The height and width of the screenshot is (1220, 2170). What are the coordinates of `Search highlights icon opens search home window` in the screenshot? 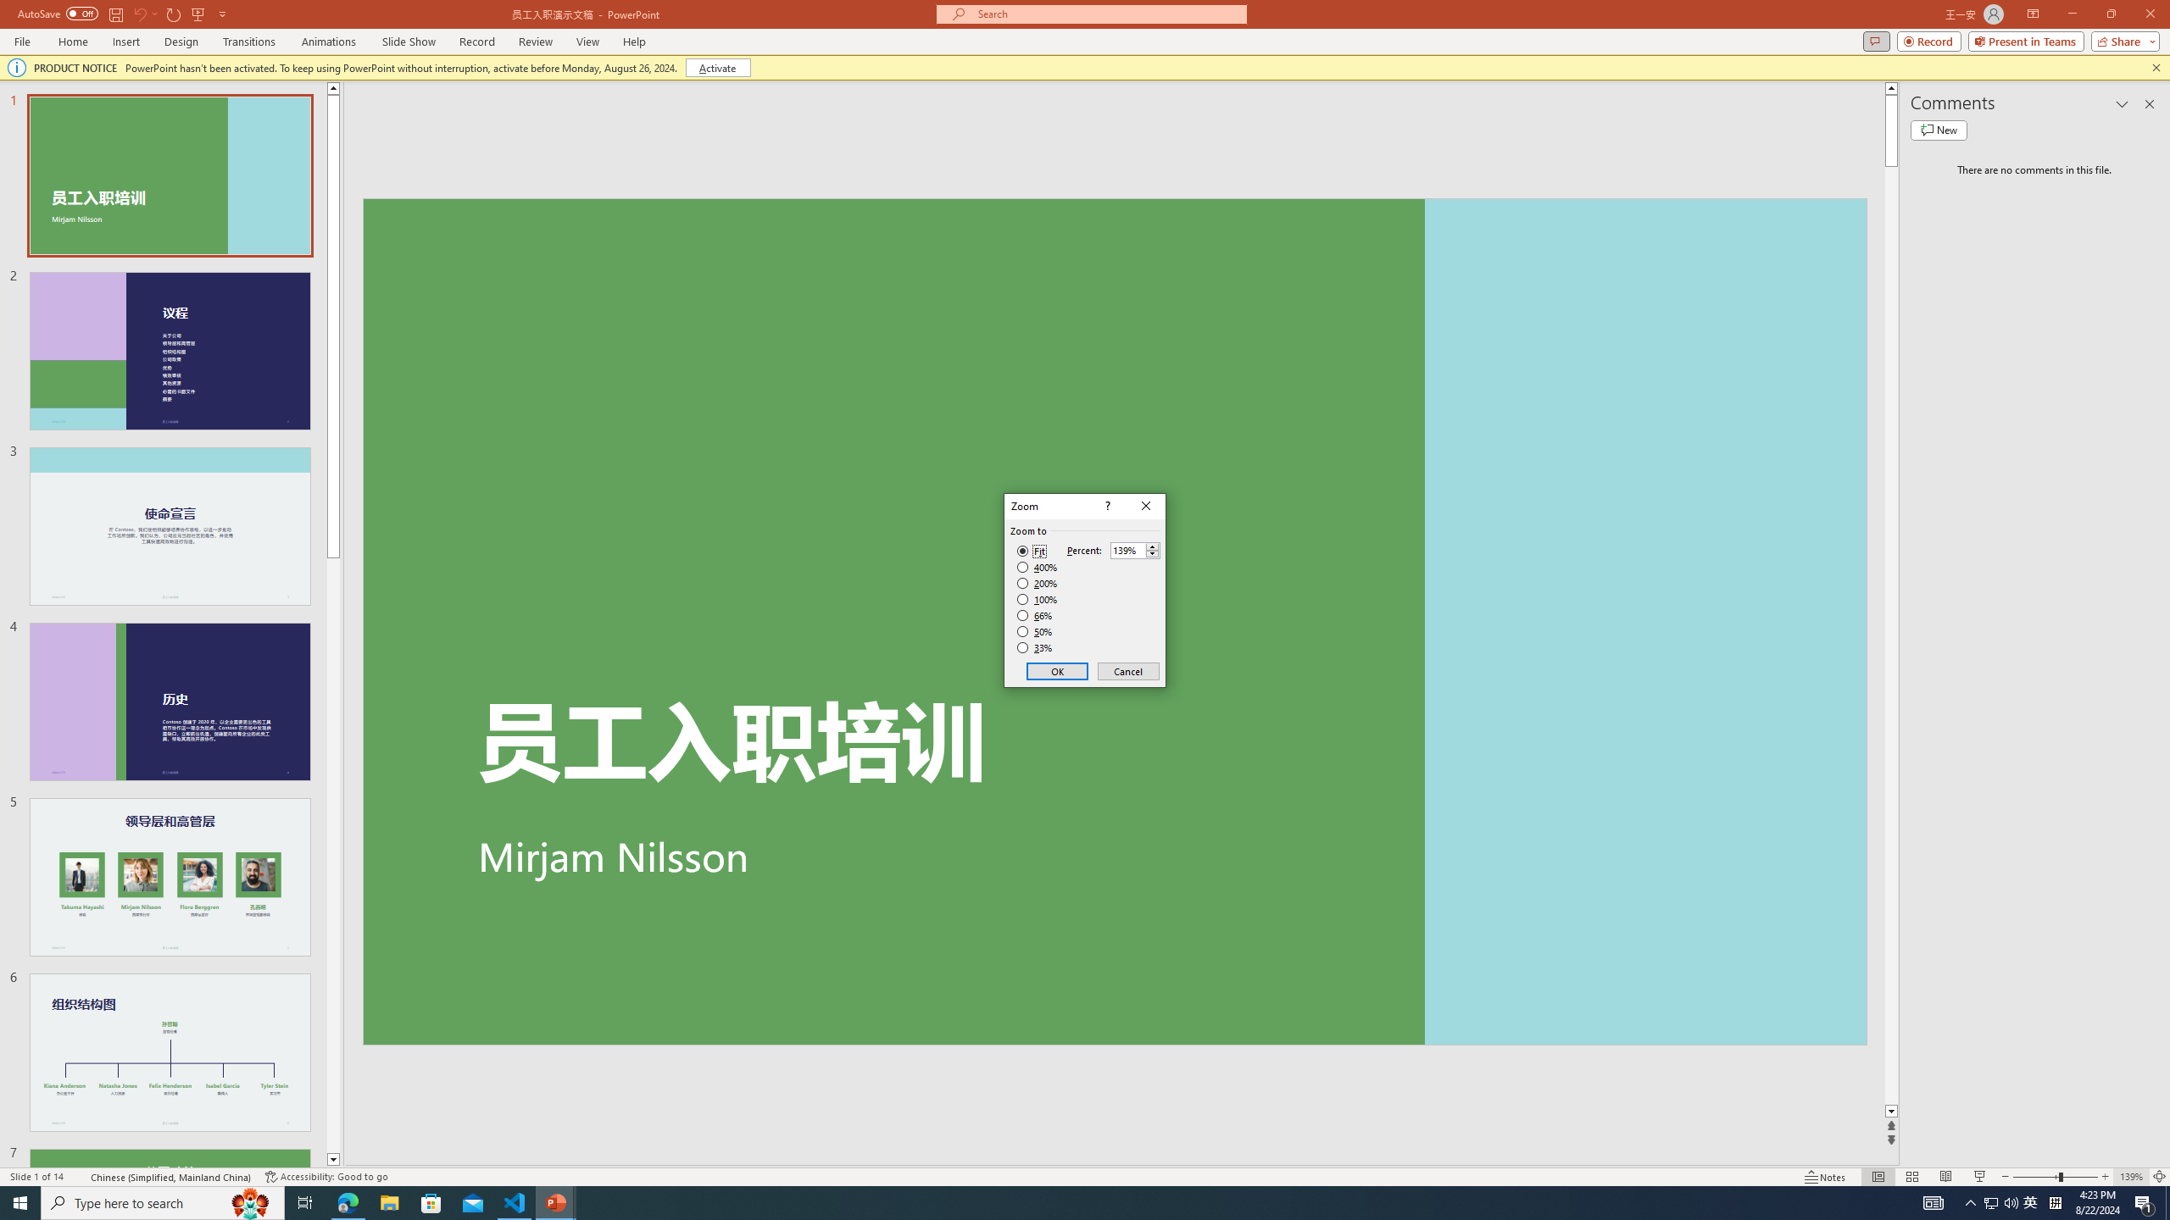 It's located at (251, 1203).